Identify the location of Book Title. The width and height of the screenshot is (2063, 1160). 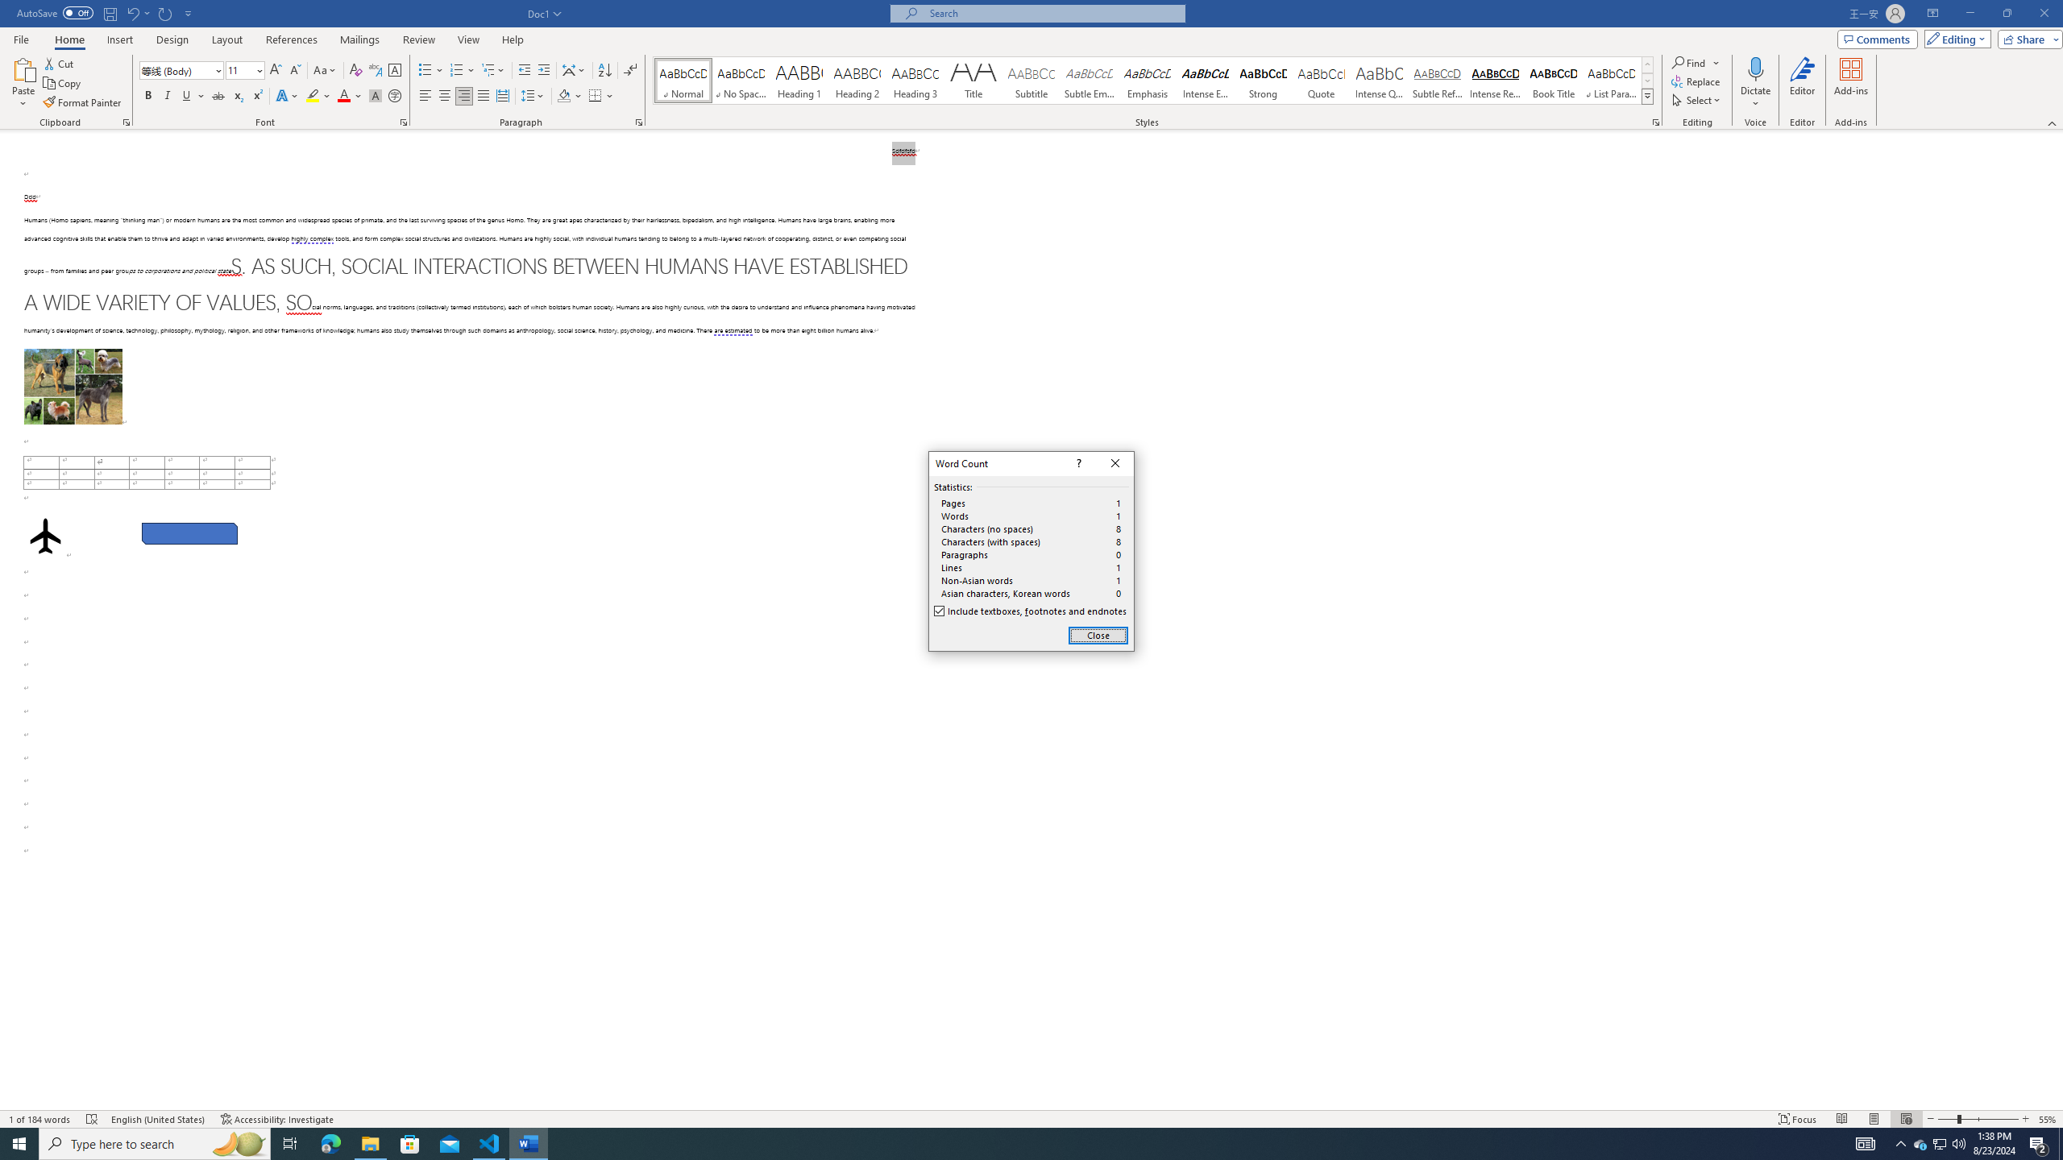
(1553, 81).